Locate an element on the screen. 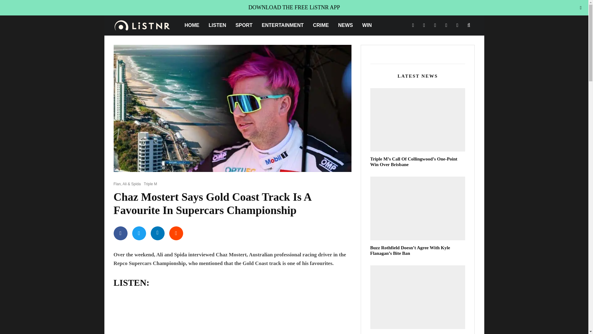 The image size is (593, 334). NEWS is located at coordinates (345, 25).